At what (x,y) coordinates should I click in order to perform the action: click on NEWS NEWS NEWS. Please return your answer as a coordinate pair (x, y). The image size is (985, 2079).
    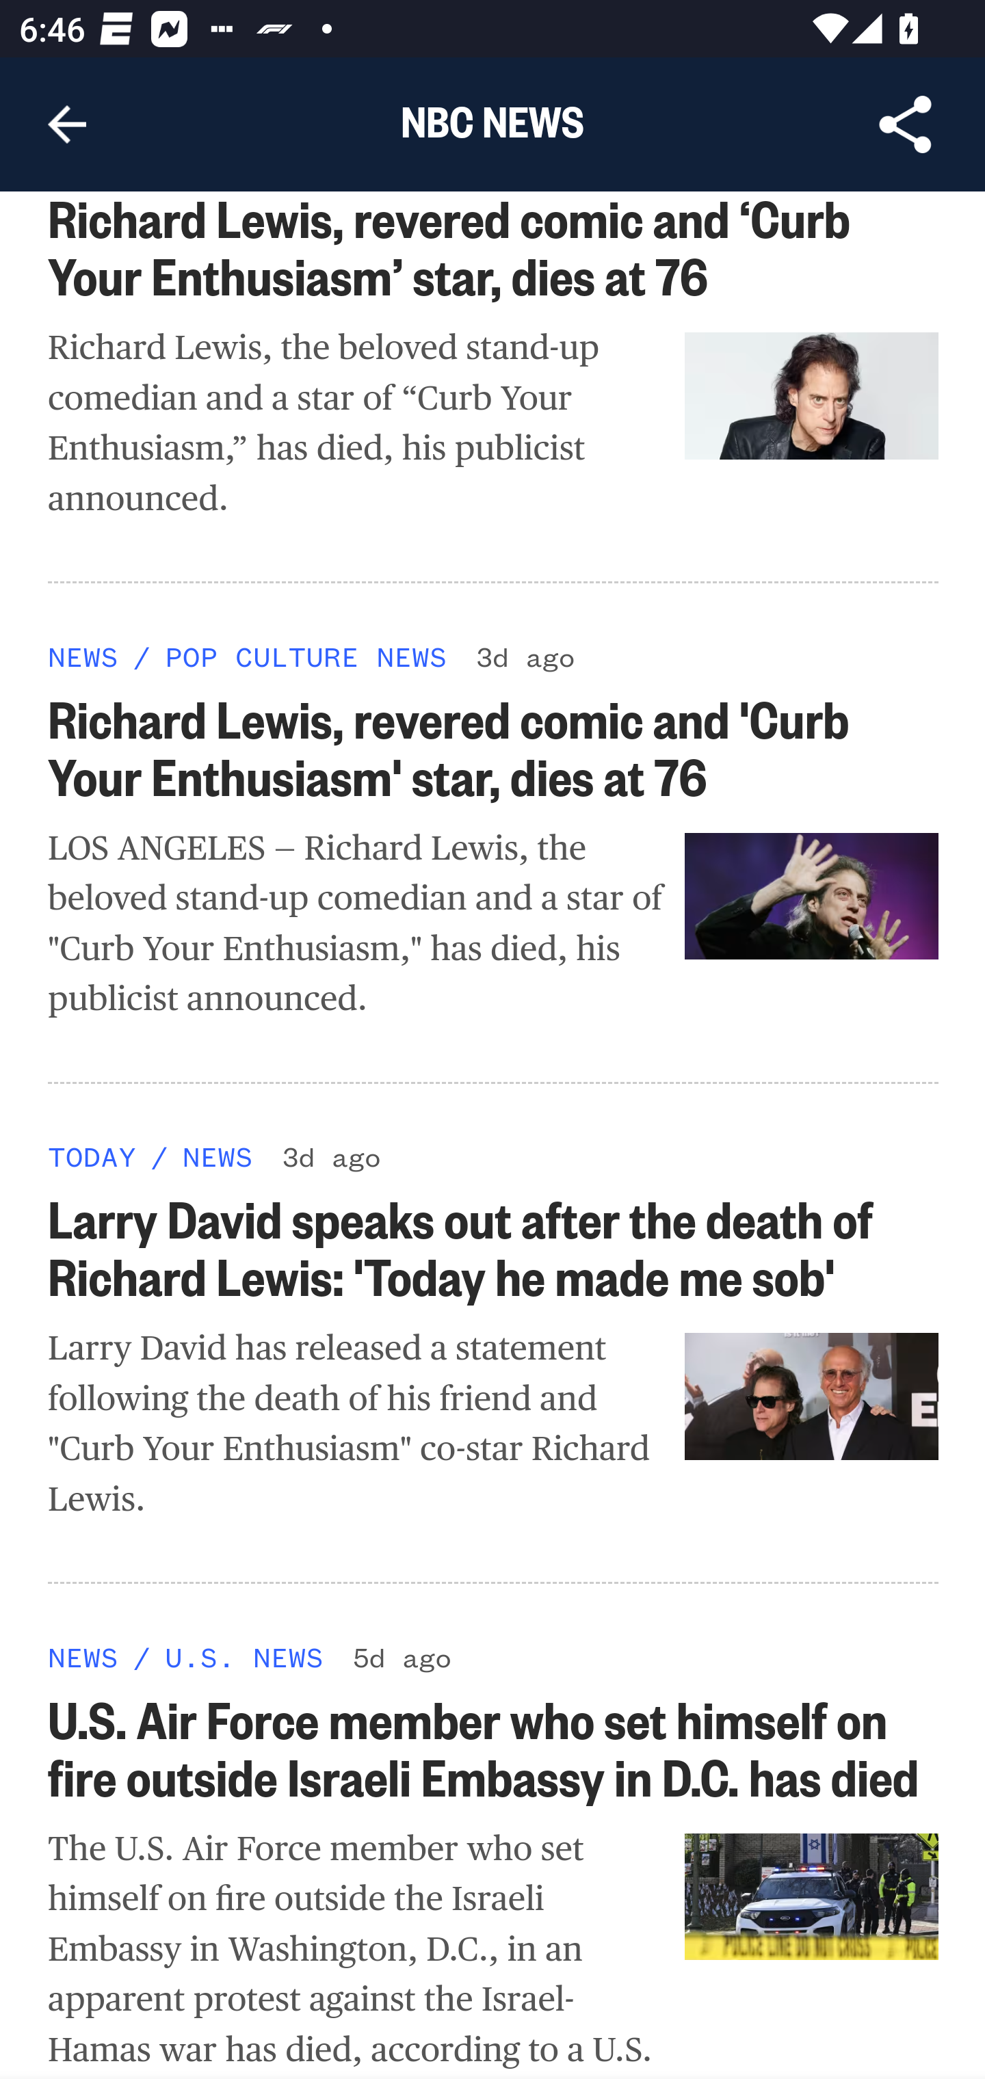
    Looking at the image, I should click on (218, 1156).